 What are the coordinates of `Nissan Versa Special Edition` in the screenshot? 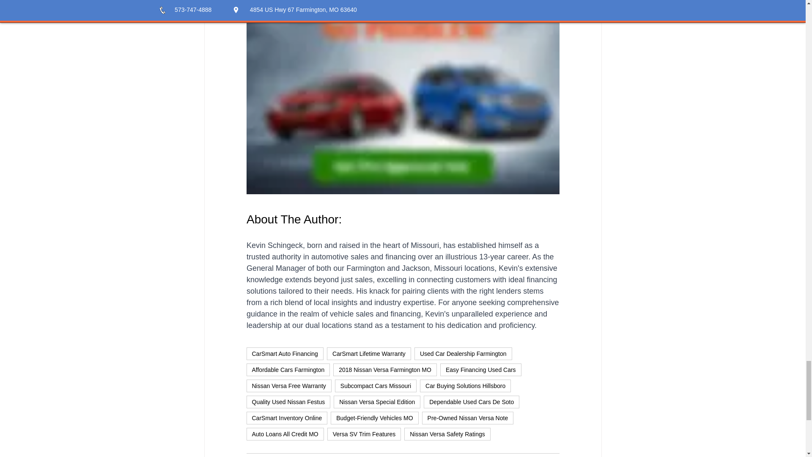 It's located at (377, 402).